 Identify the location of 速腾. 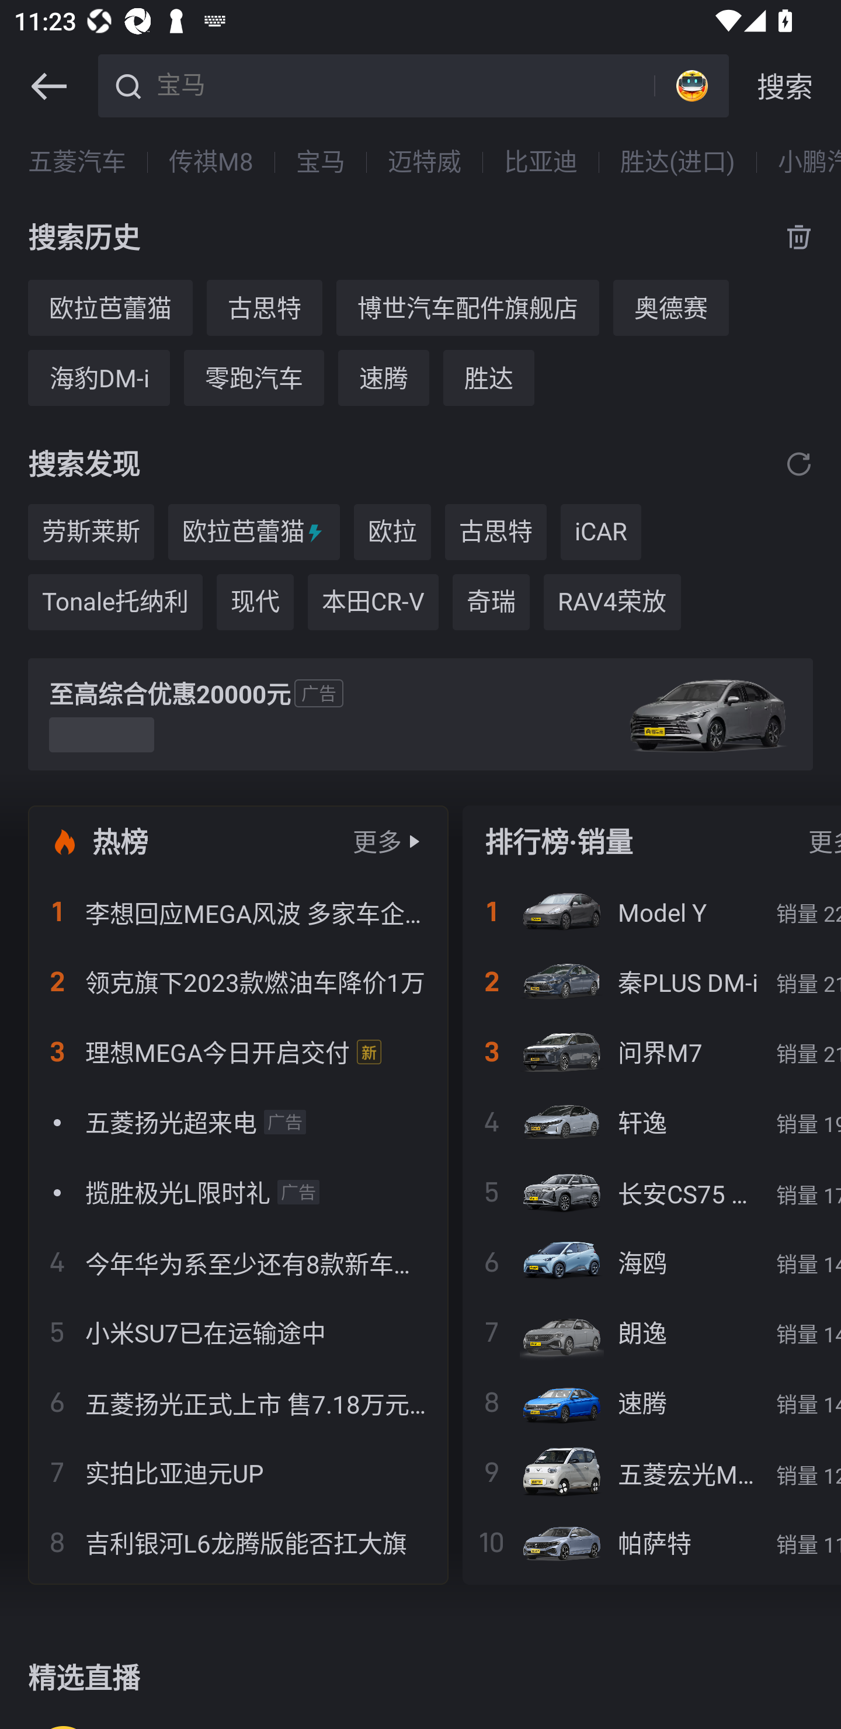
(383, 377).